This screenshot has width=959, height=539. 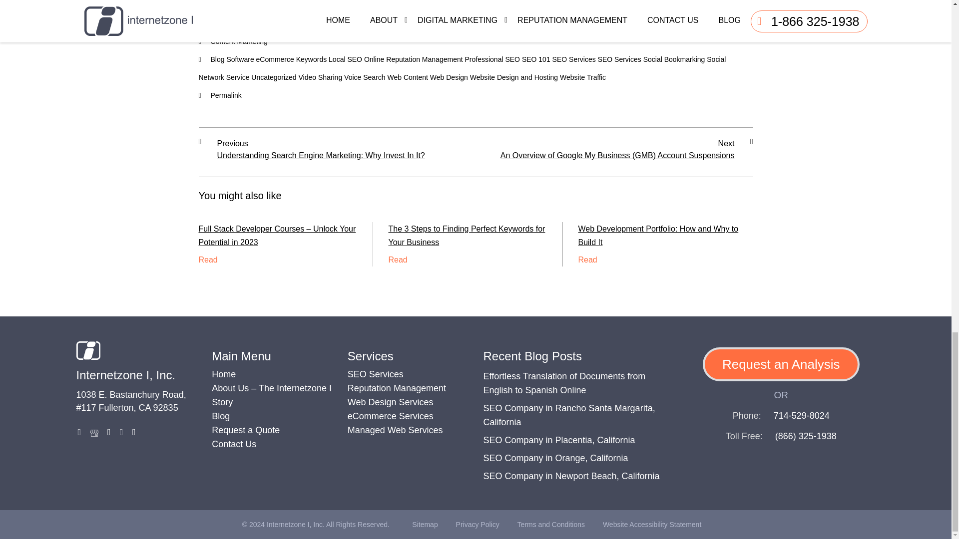 What do you see at coordinates (414, 59) in the screenshot?
I see `Online Reputation Management` at bounding box center [414, 59].